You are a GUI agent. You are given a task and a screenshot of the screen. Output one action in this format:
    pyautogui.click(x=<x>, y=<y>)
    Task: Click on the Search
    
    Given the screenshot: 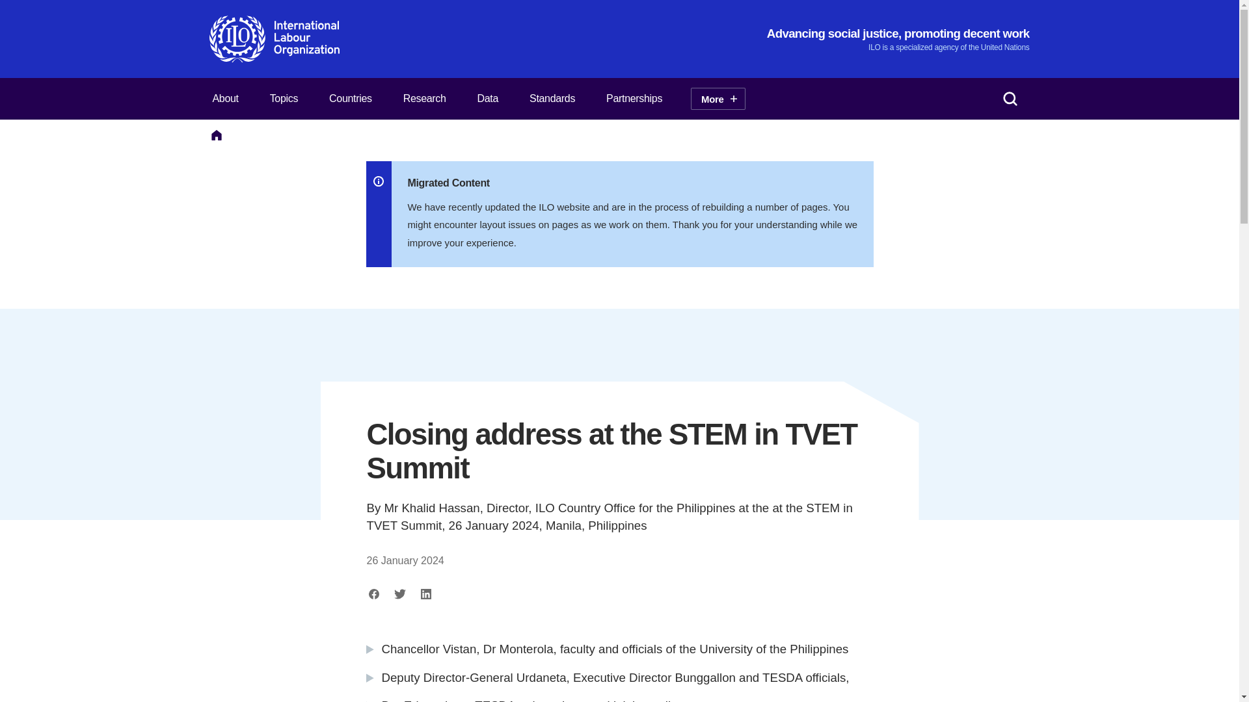 What is the action you would take?
    pyautogui.click(x=1010, y=98)
    